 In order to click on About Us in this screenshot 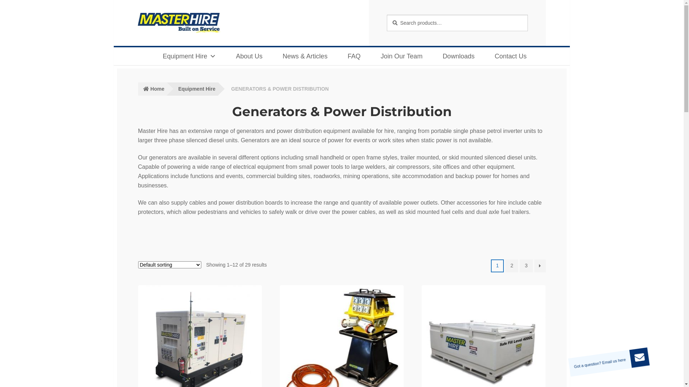, I will do `click(247, 56)`.